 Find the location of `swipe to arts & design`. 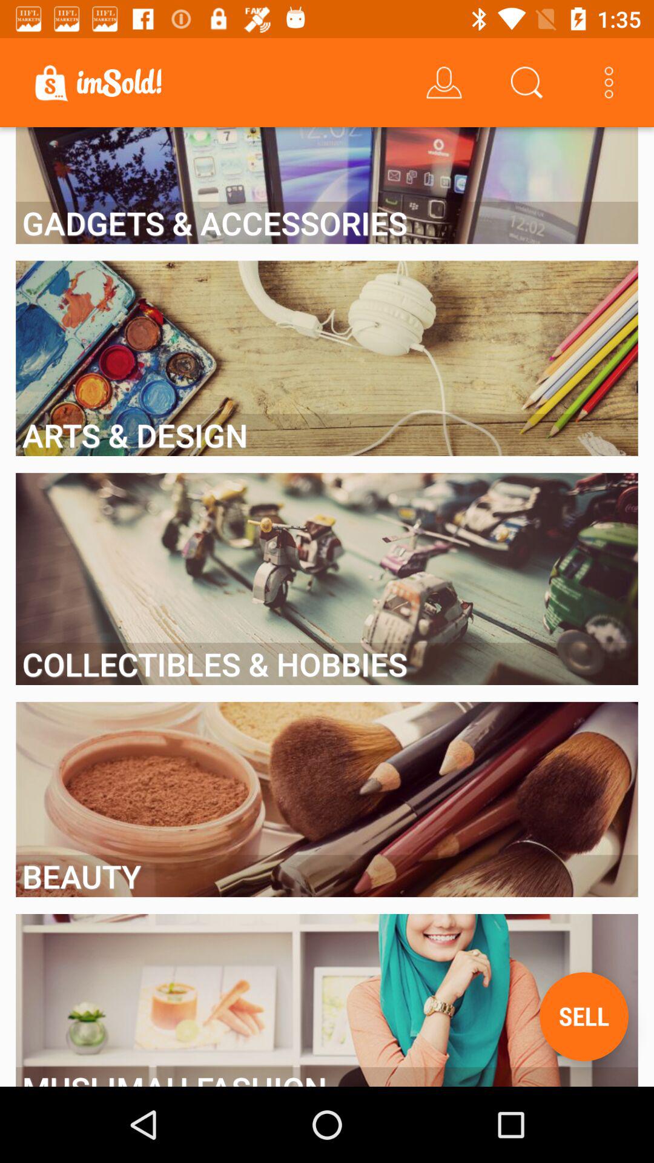

swipe to arts & design is located at coordinates (327, 435).